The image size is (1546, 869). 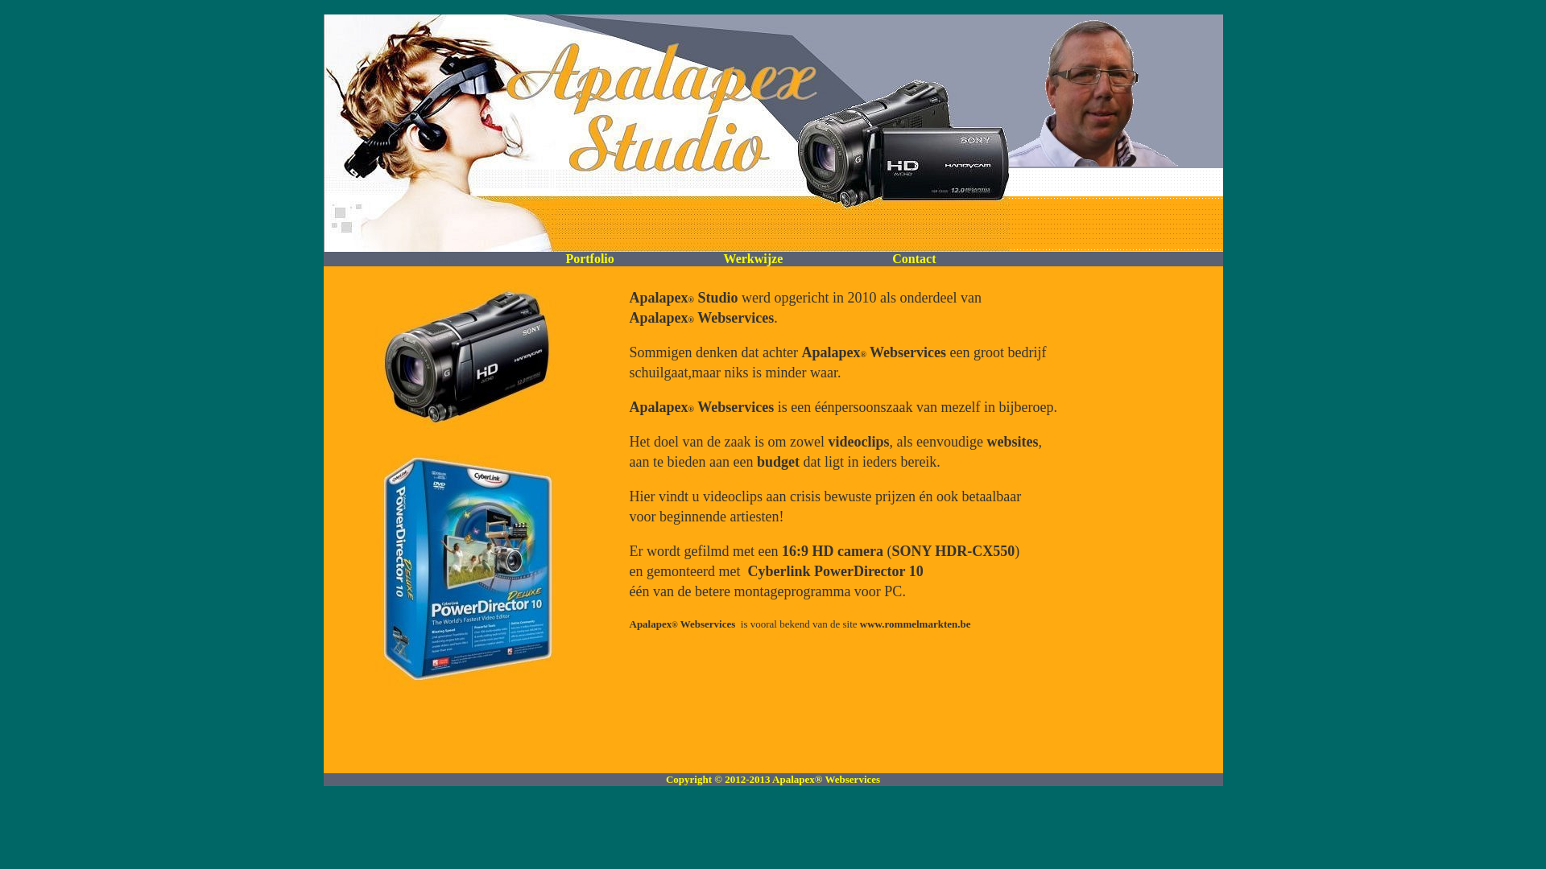 What do you see at coordinates (589, 259) in the screenshot?
I see `Portfolio` at bounding box center [589, 259].